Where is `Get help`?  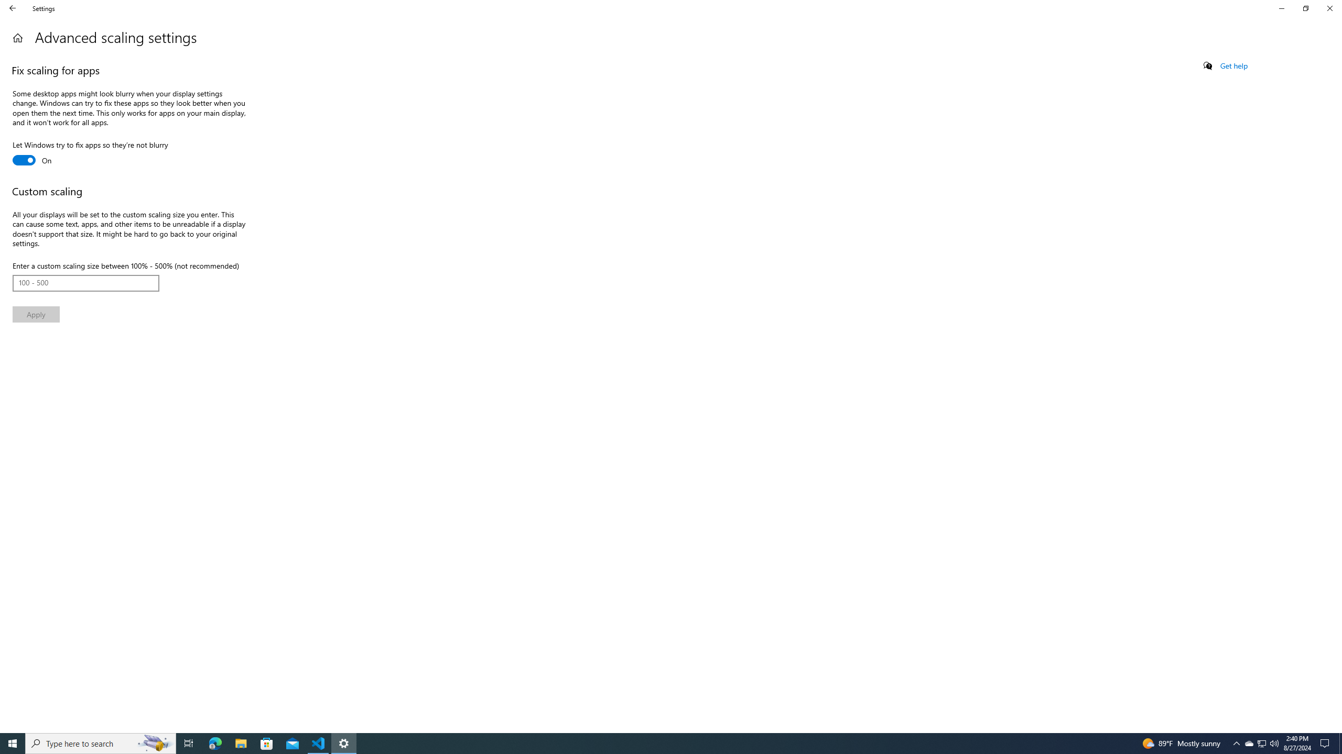
Get help is located at coordinates (1234, 66).